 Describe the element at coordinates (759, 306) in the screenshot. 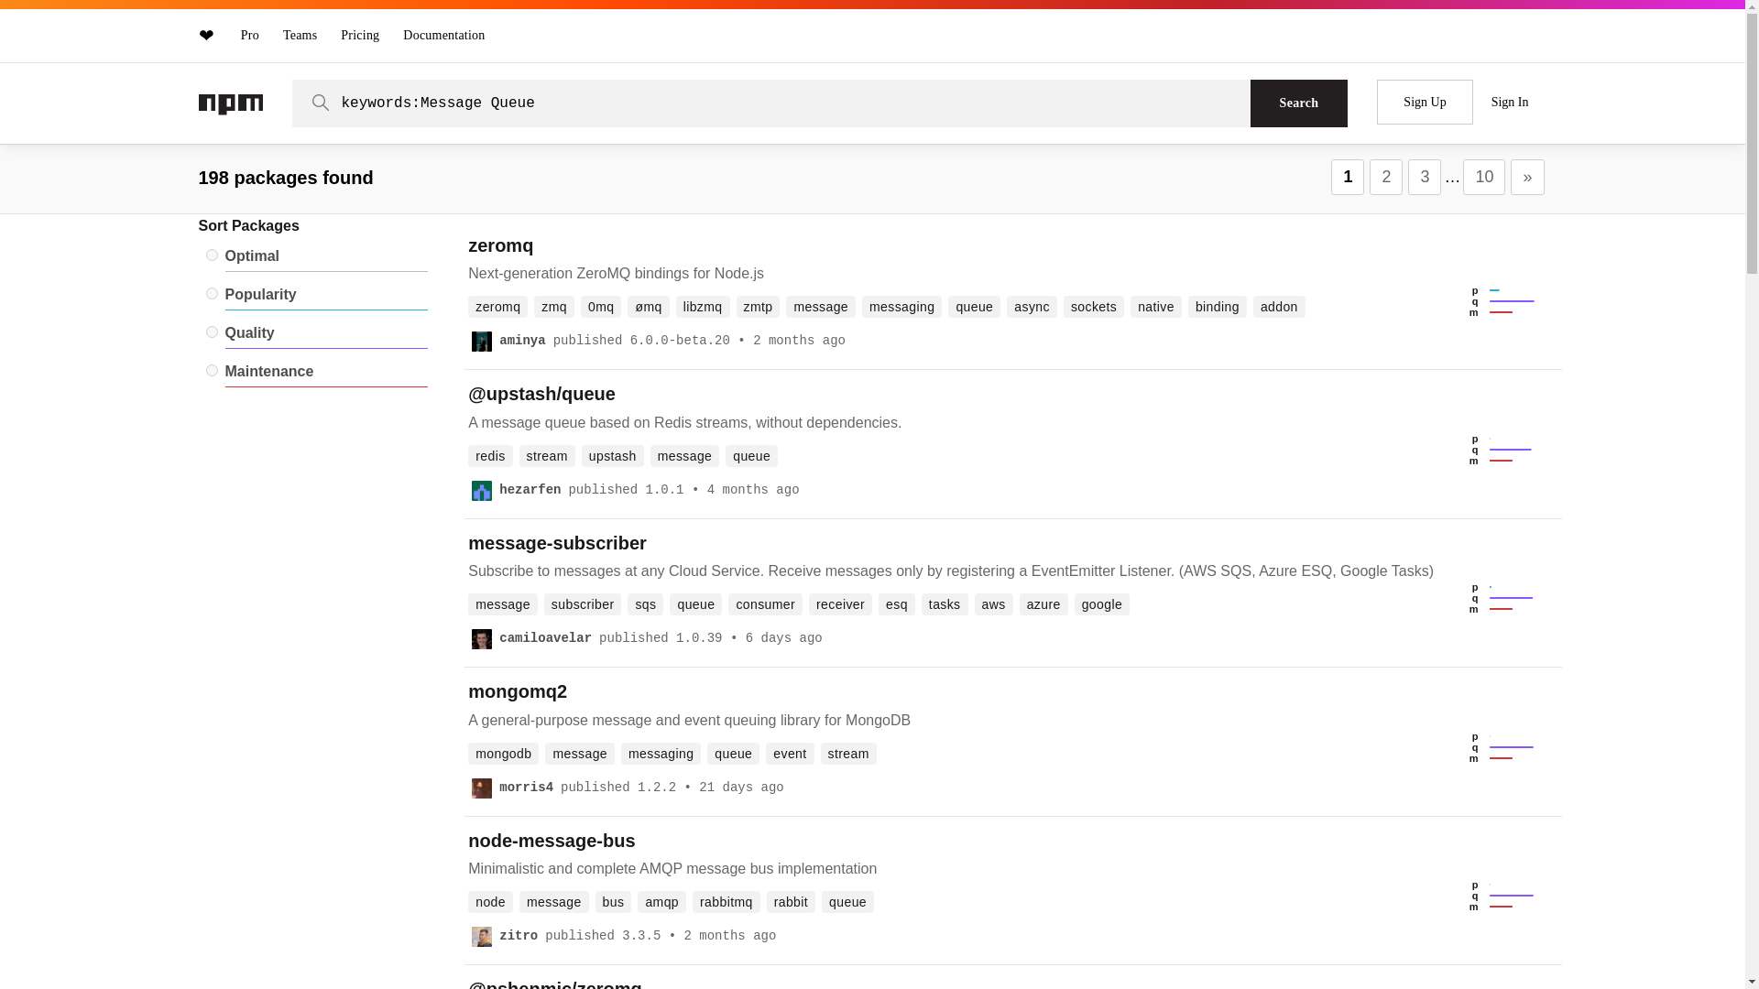

I see `zmtp` at that location.